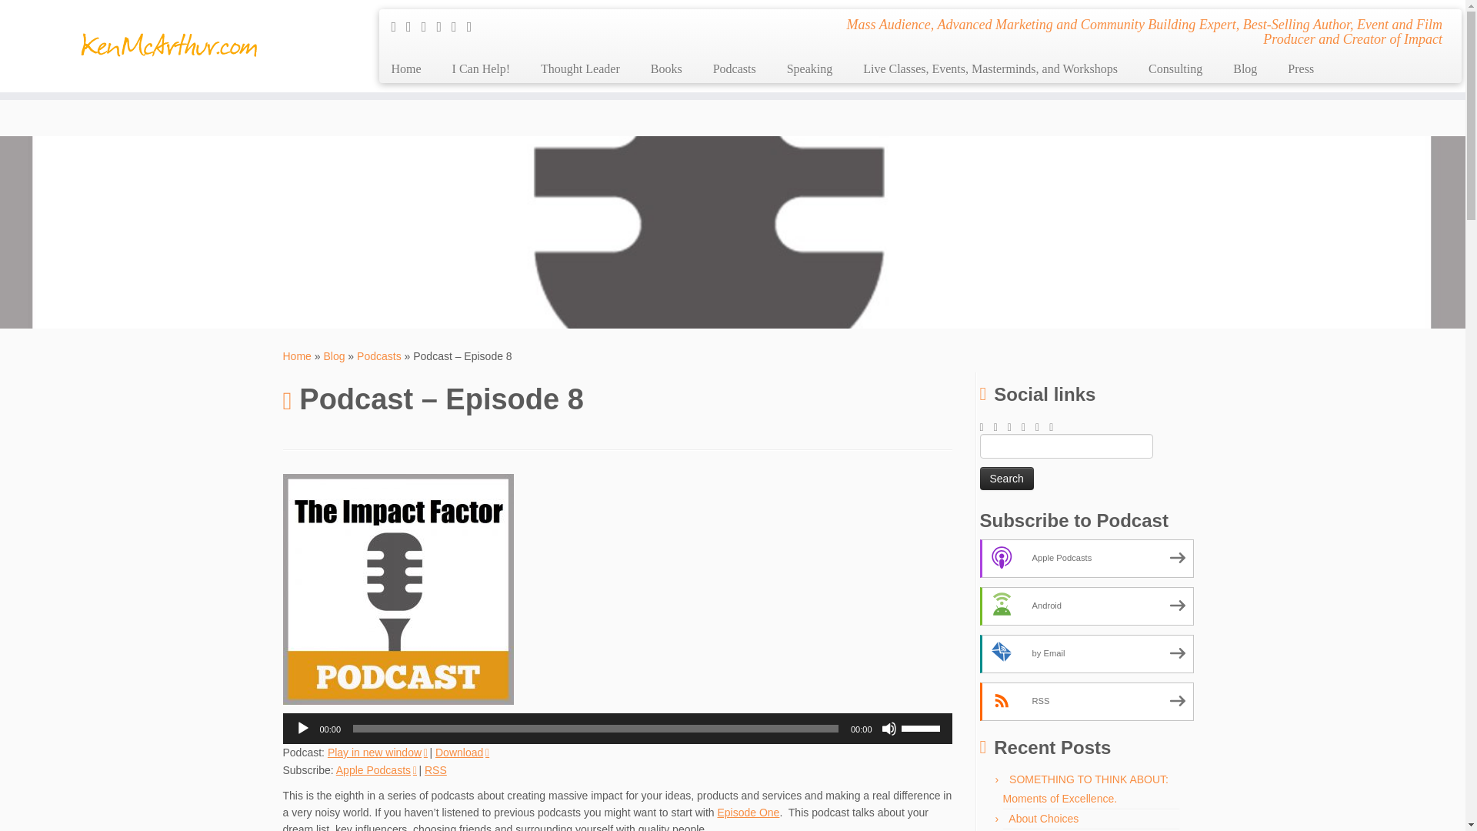 The image size is (1477, 831). I want to click on Thought Leader, so click(580, 69).